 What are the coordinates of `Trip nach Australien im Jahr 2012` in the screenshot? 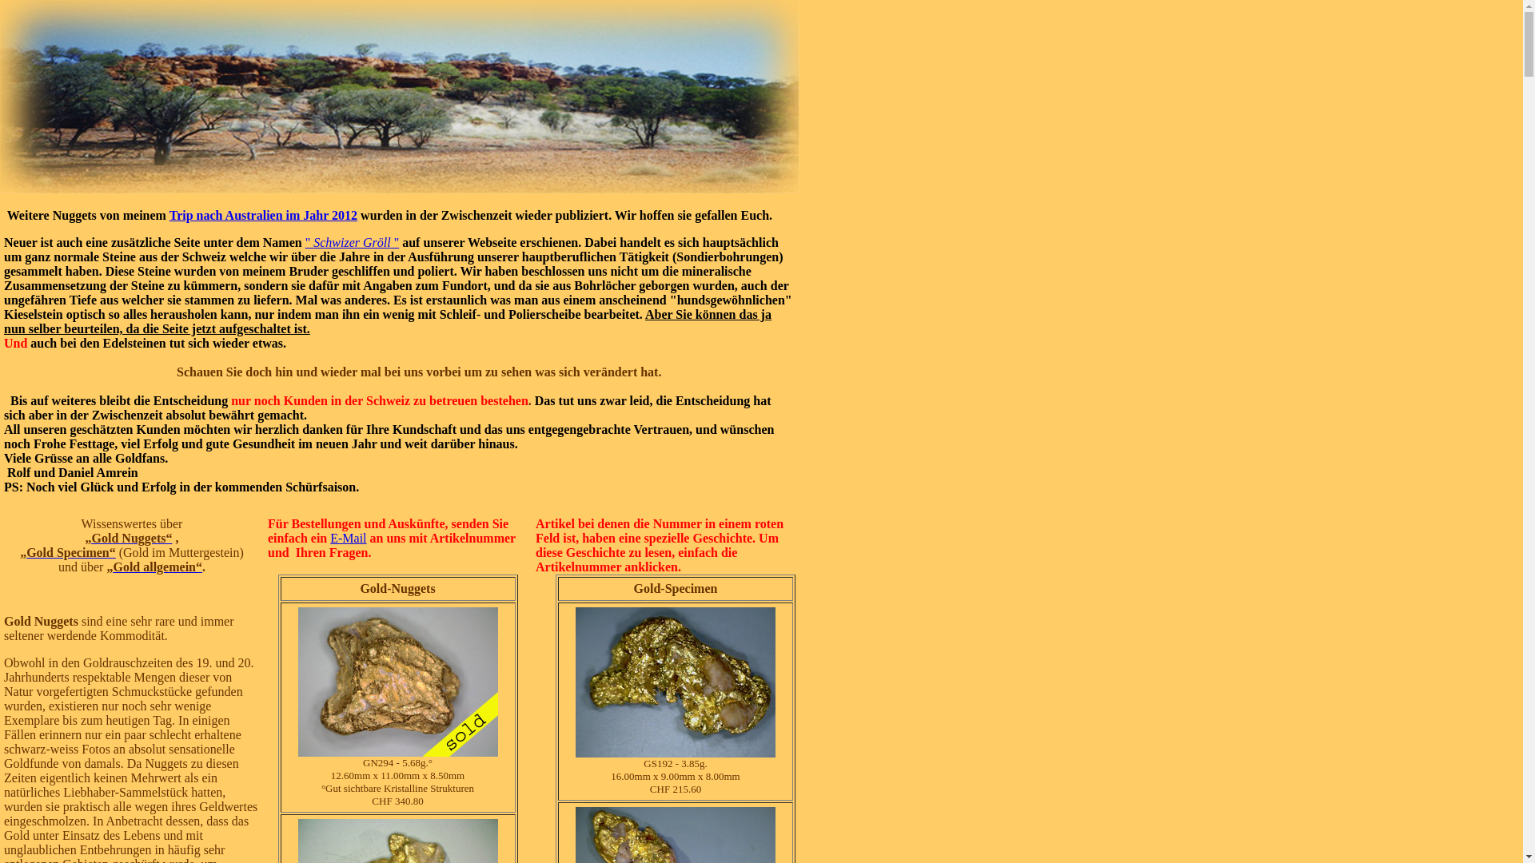 It's located at (264, 216).